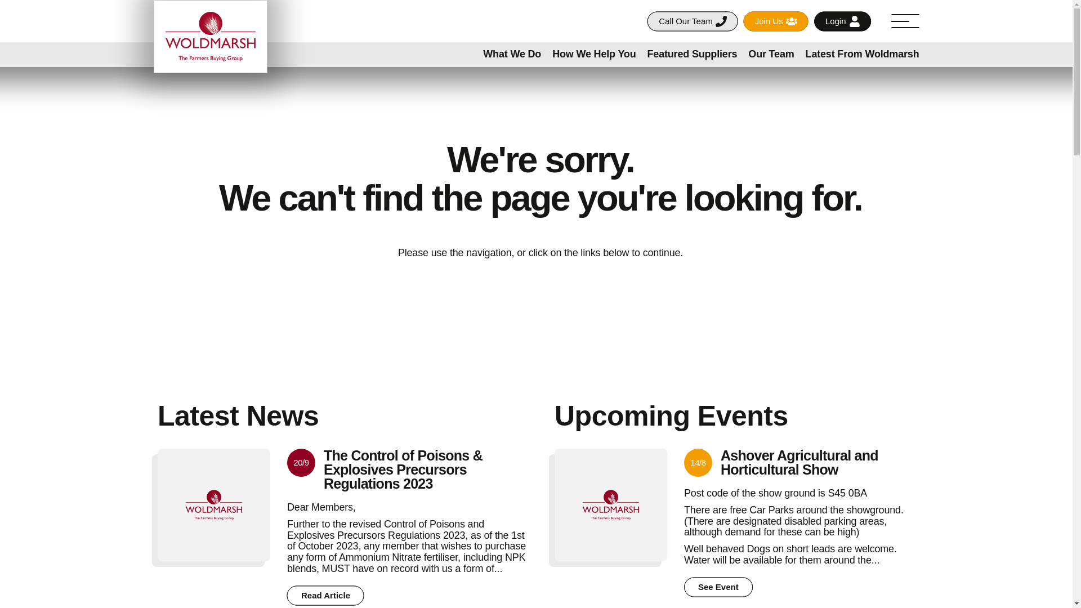 This screenshot has height=608, width=1081. What do you see at coordinates (693, 54) in the screenshot?
I see `Featured Suppliers` at bounding box center [693, 54].